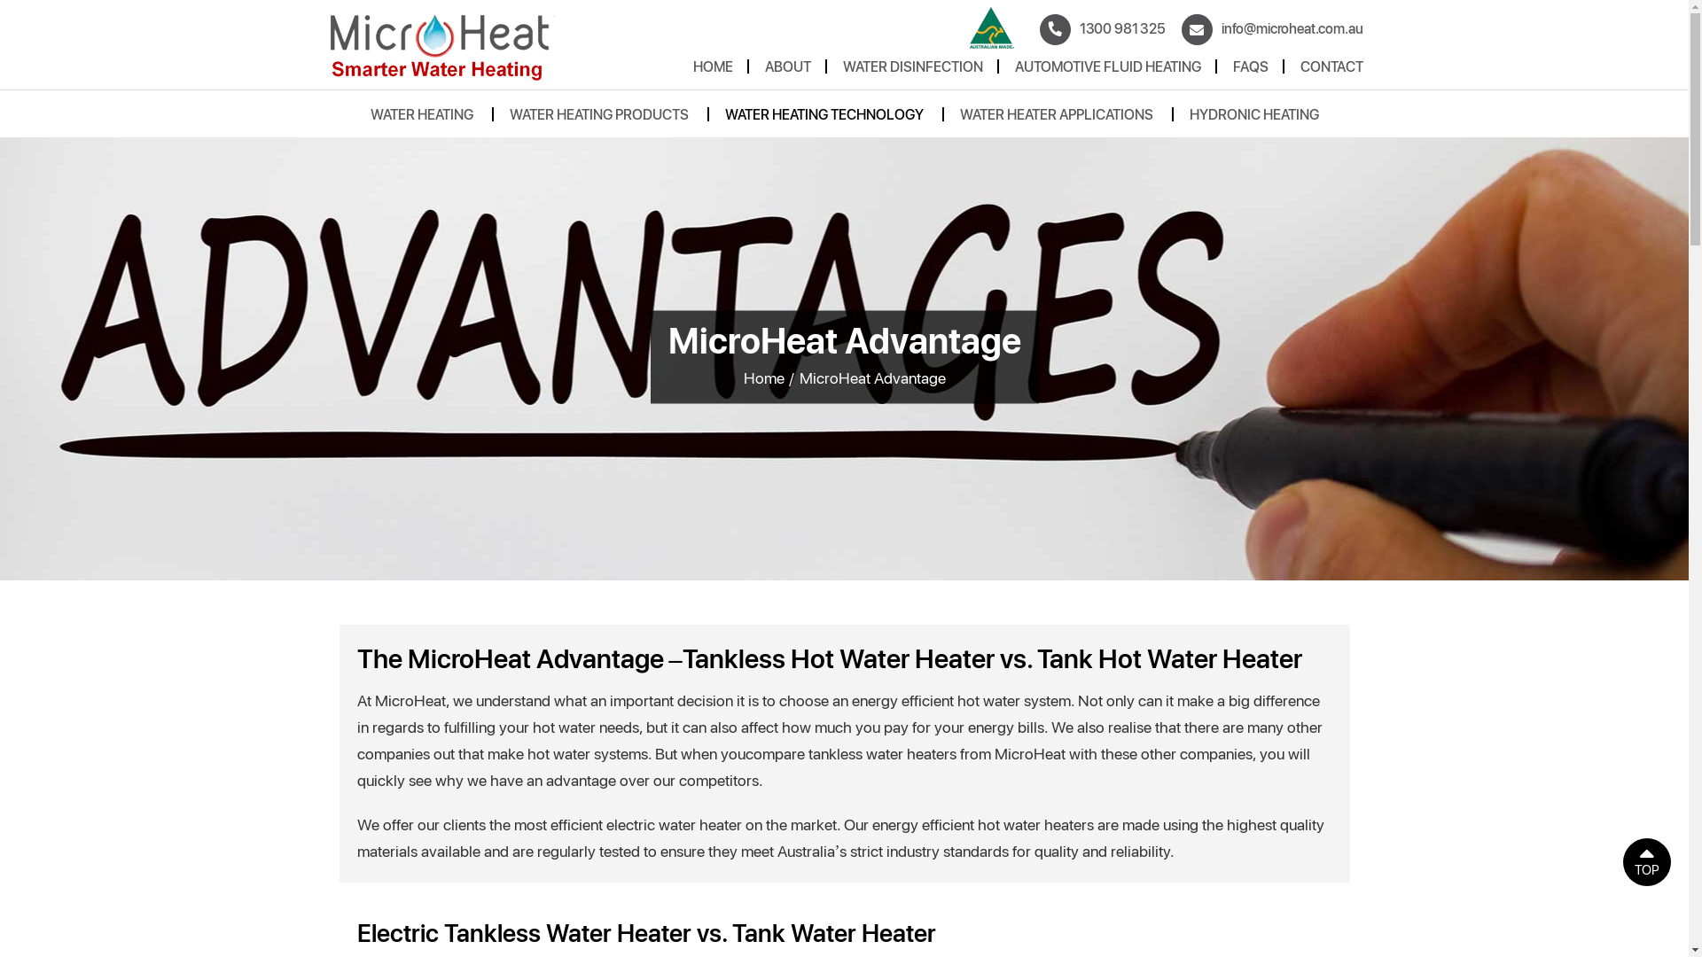  I want to click on FAQS, so click(1250, 72).